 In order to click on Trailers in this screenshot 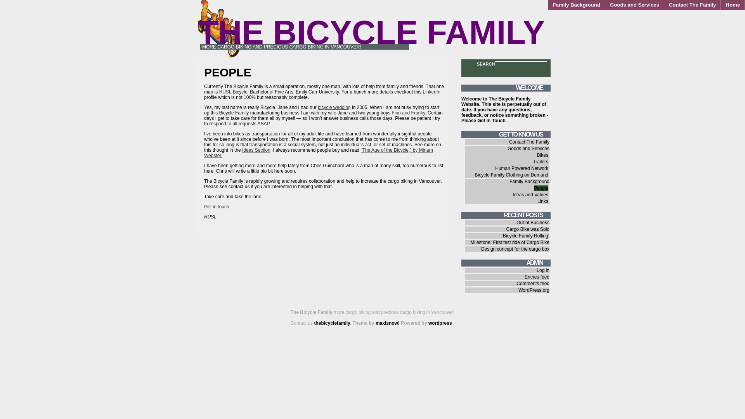, I will do `click(541, 162)`.